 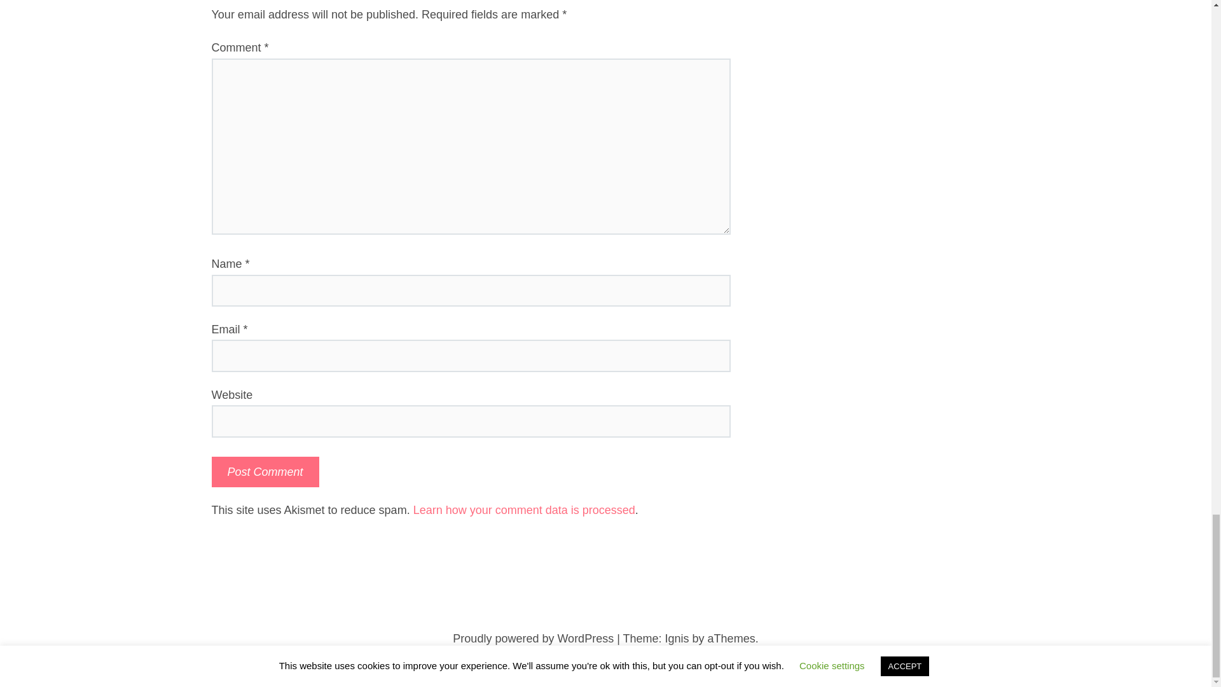 What do you see at coordinates (524, 510) in the screenshot?
I see `Learn how your comment data is processed` at bounding box center [524, 510].